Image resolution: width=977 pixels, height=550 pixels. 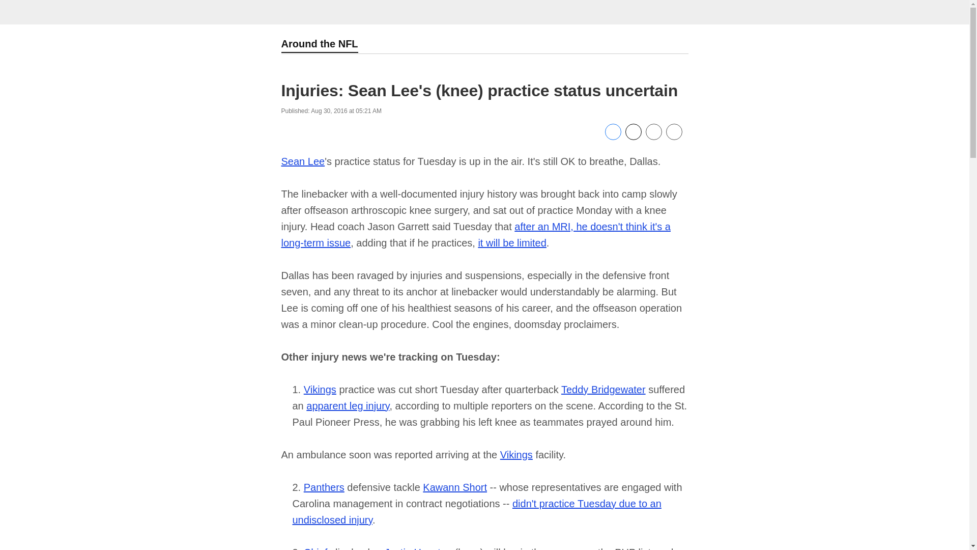 What do you see at coordinates (319, 548) in the screenshot?
I see `Chiefs` at bounding box center [319, 548].